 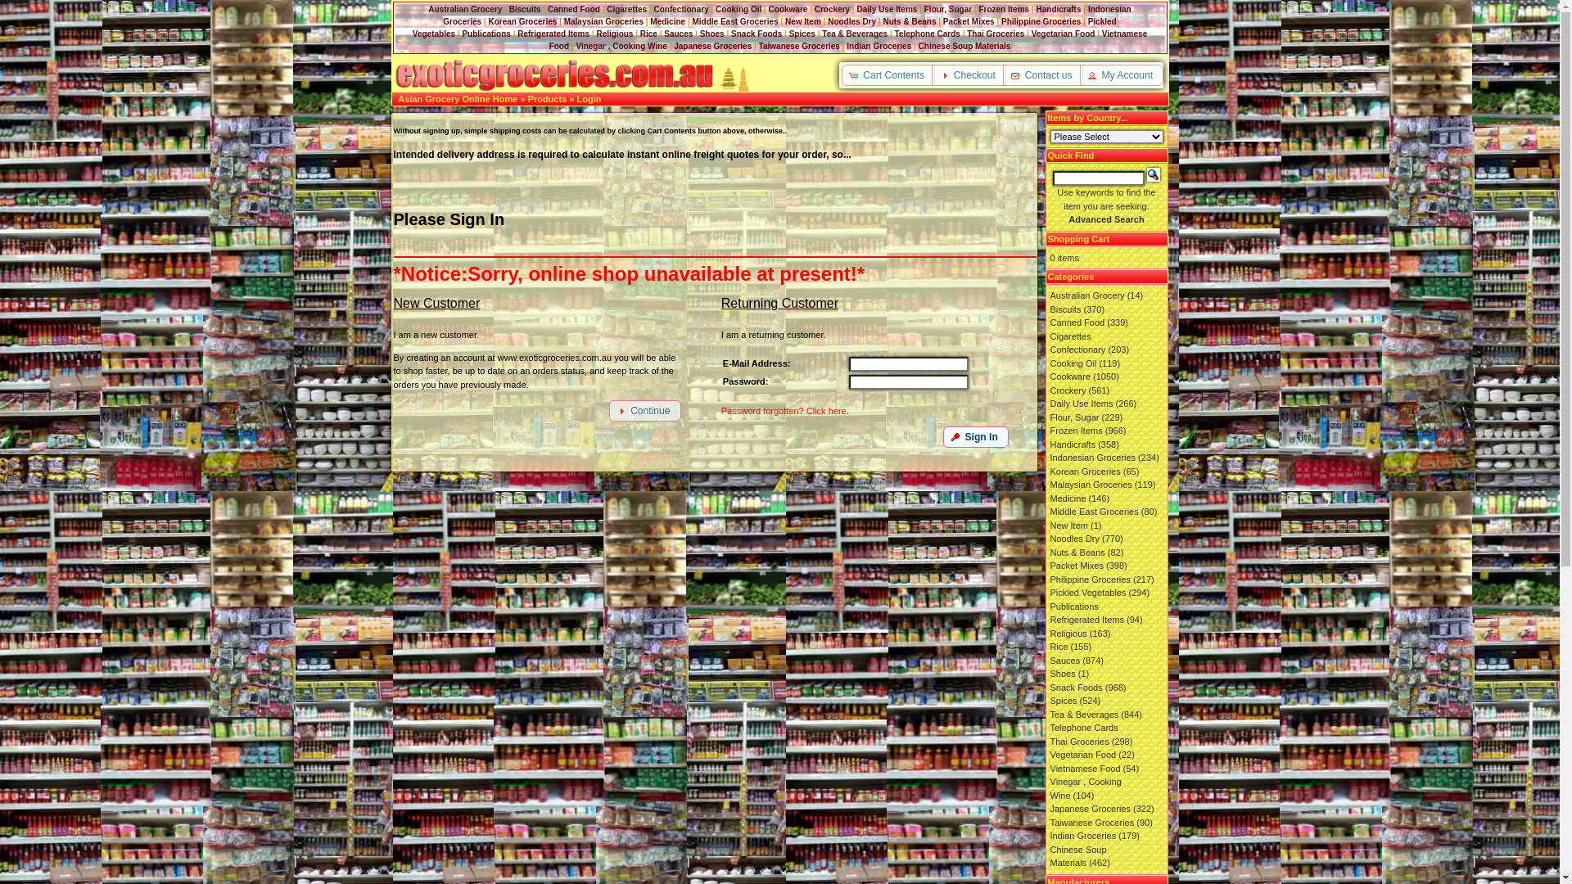 I want to click on Cooking Oil, so click(x=739, y=10).